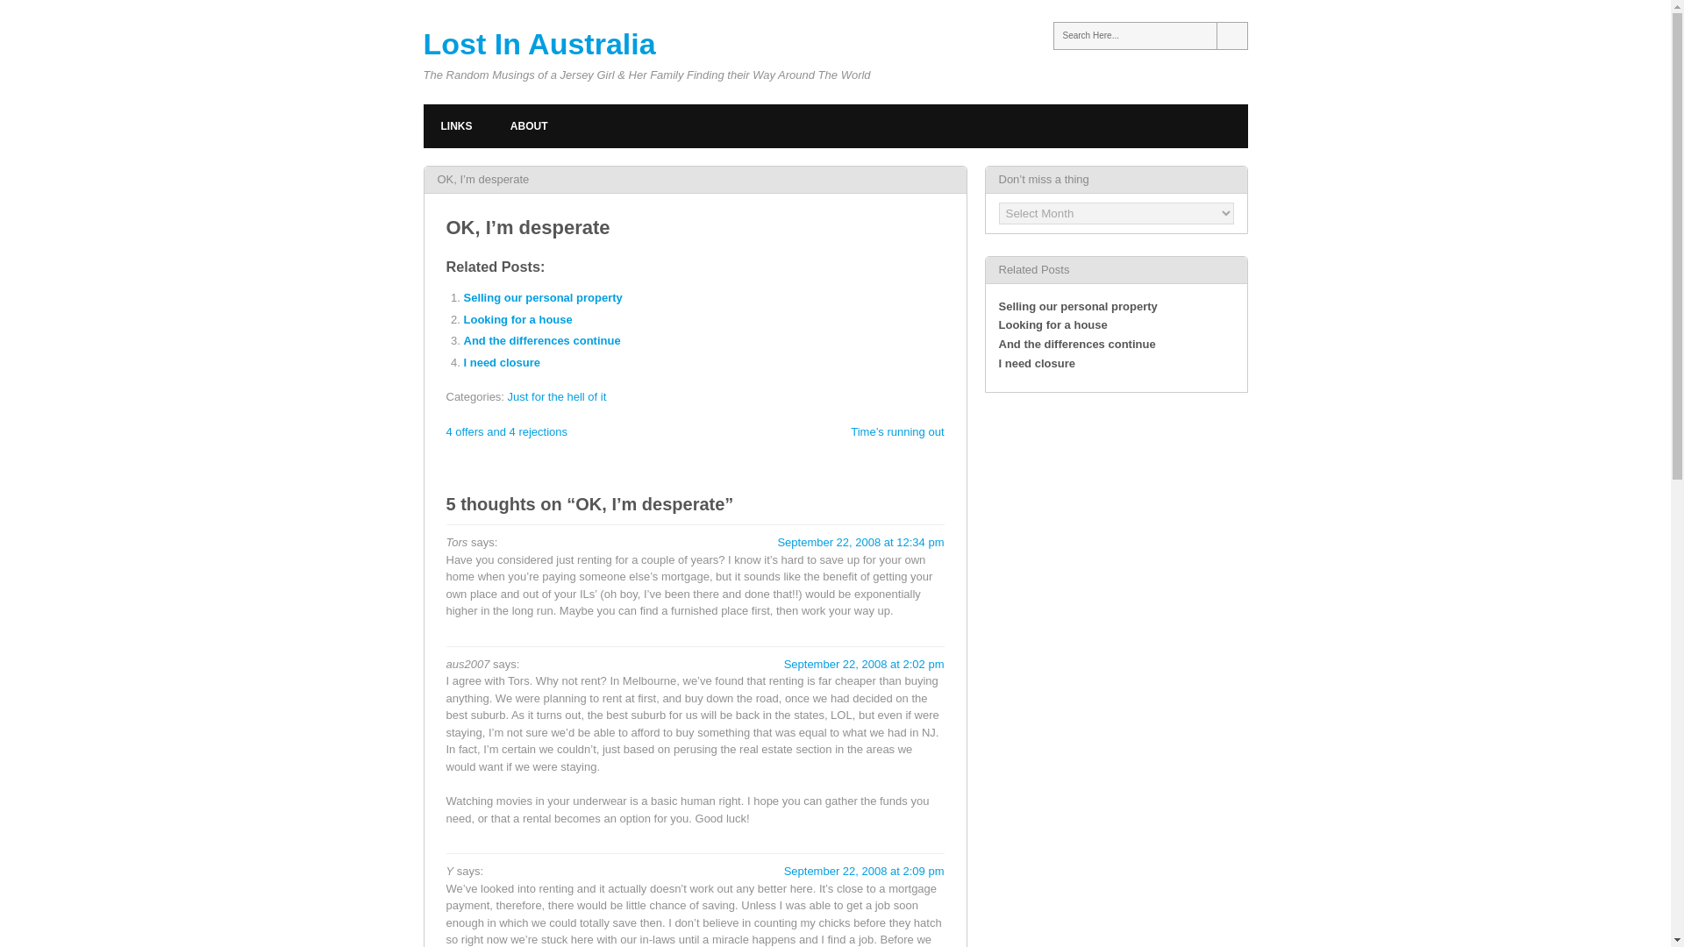 The image size is (1684, 947). What do you see at coordinates (865, 872) in the screenshot?
I see `September 22, 2008 at 2:09 pm` at bounding box center [865, 872].